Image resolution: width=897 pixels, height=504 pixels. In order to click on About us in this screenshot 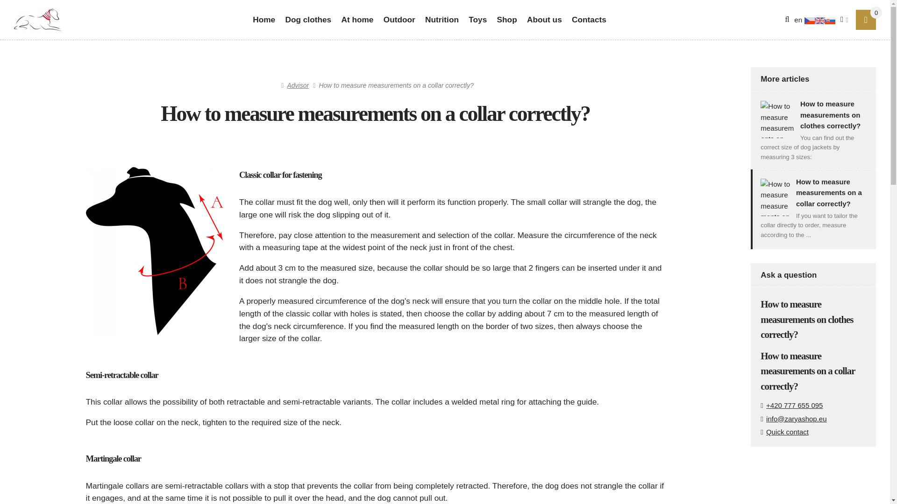, I will do `click(544, 20)`.